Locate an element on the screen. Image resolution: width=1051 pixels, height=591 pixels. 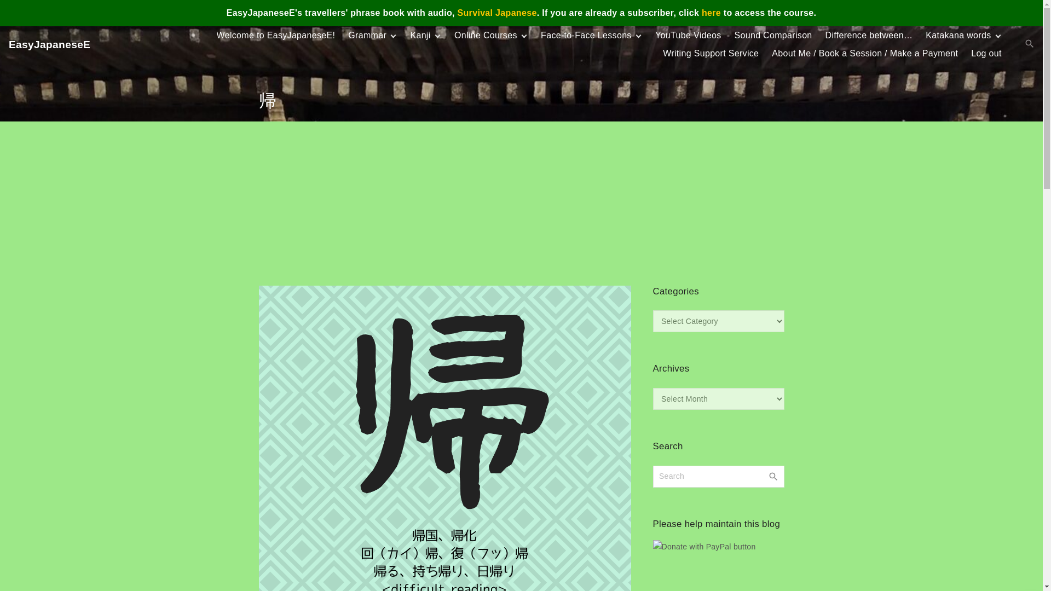
Face-to-Face Lessons is located at coordinates (587, 35).